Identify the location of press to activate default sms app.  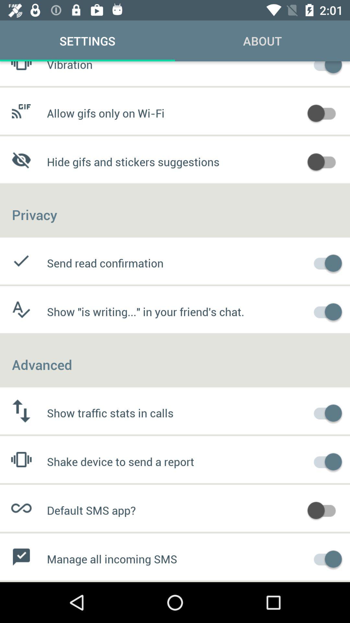
(325, 509).